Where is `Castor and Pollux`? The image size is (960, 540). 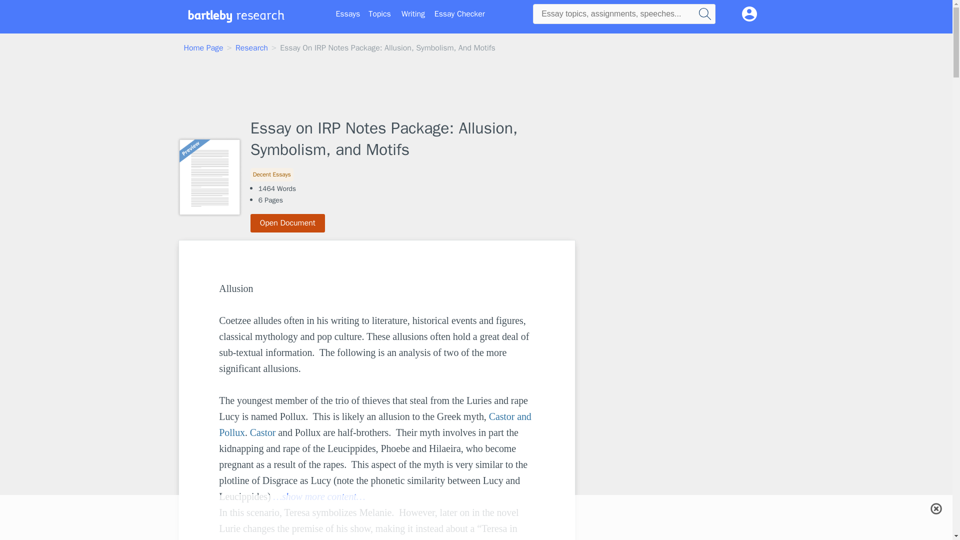
Castor and Pollux is located at coordinates (376, 424).